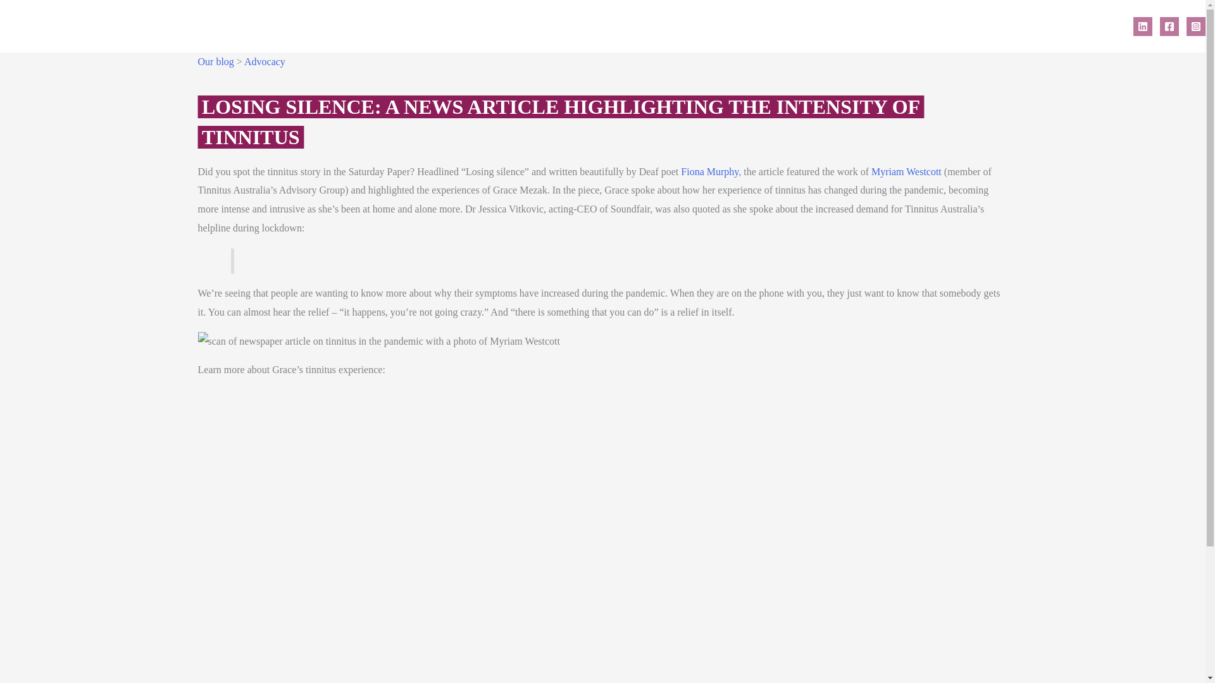  What do you see at coordinates (1053, 25) in the screenshot?
I see `News` at bounding box center [1053, 25].